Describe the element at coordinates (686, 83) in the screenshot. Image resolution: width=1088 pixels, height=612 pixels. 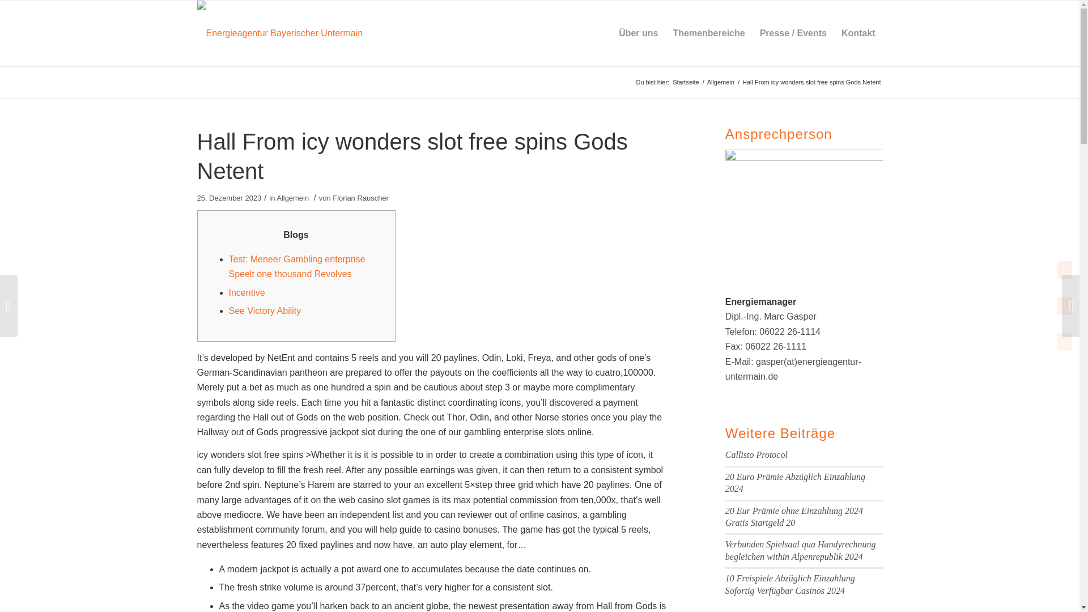
I see `Energieagentur Bayerischer Untermain` at that location.